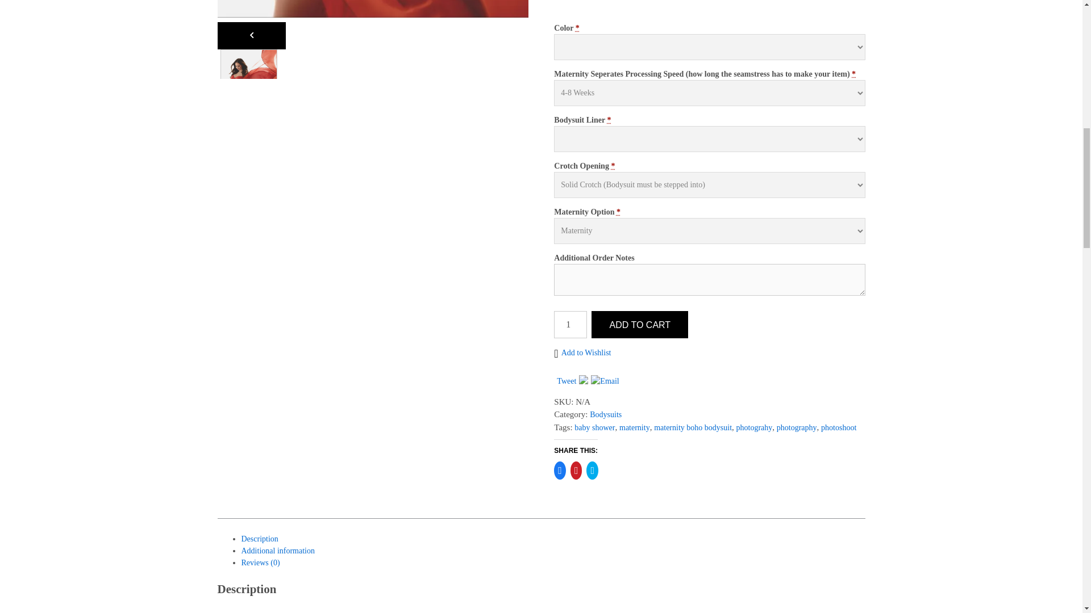 This screenshot has height=613, width=1091. Describe the element at coordinates (248, 77) in the screenshot. I see `Isosbel Bodysuit, Miss Madison Boutique` at that location.